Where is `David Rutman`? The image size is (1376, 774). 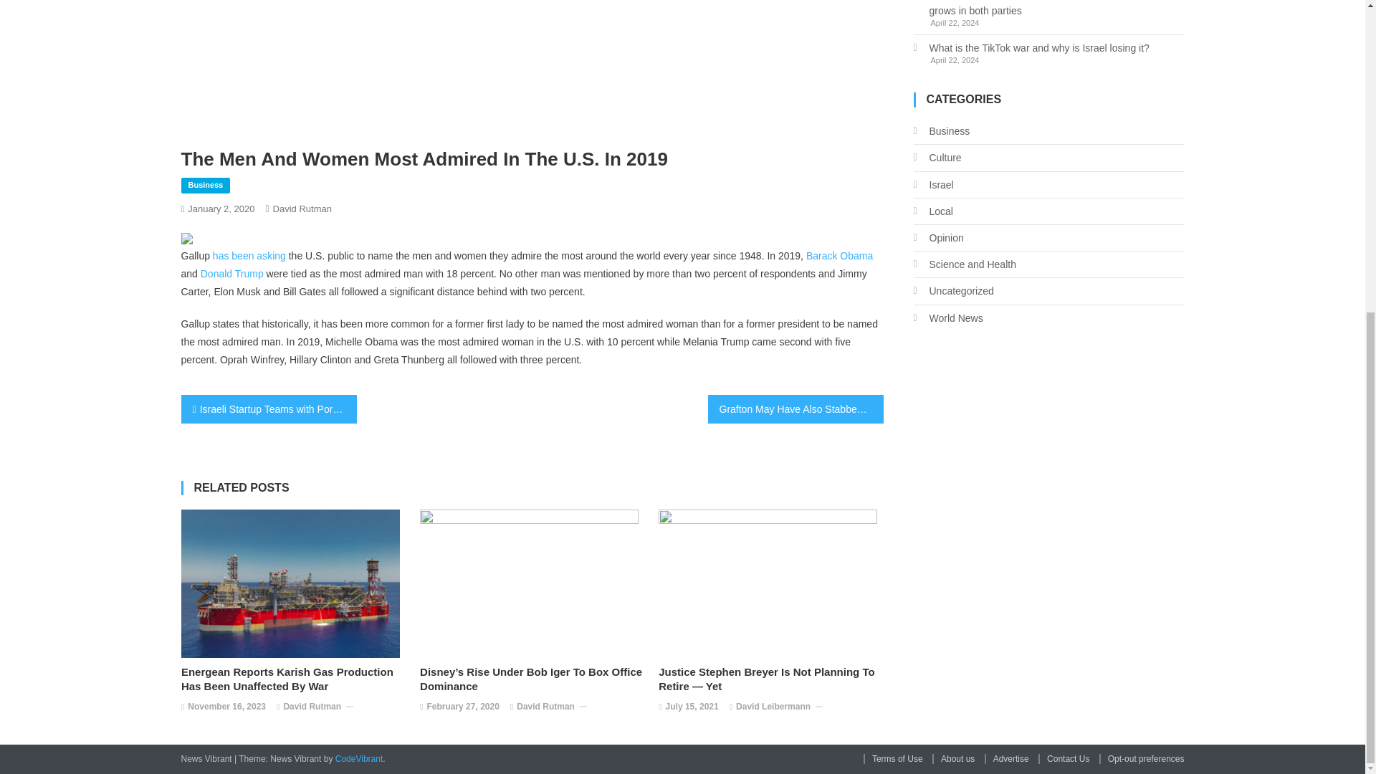 David Rutman is located at coordinates (302, 209).